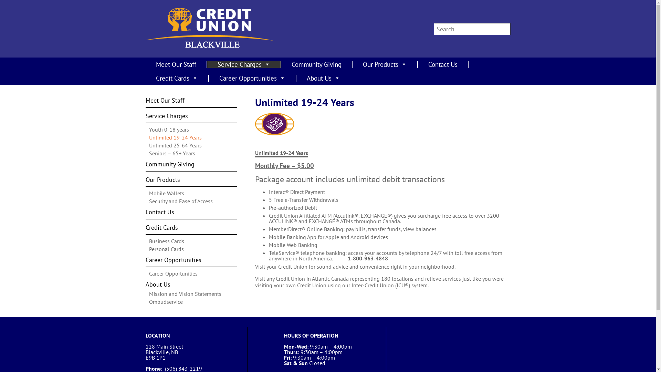  Describe the element at coordinates (191, 118) in the screenshot. I see `Service Charges` at that location.